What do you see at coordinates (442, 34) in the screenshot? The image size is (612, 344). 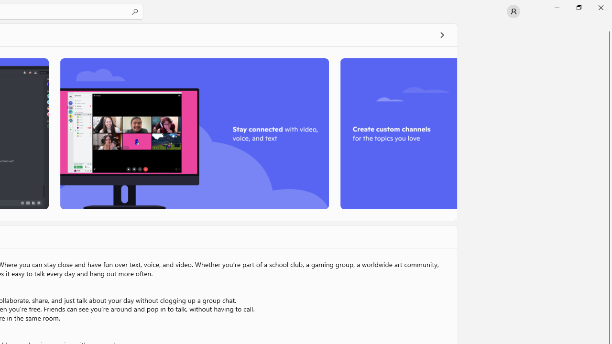 I see `See all` at bounding box center [442, 34].